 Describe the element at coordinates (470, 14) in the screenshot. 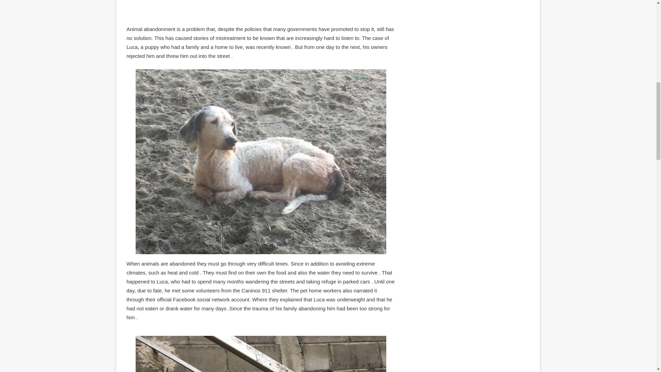

I see `Advertisement` at that location.